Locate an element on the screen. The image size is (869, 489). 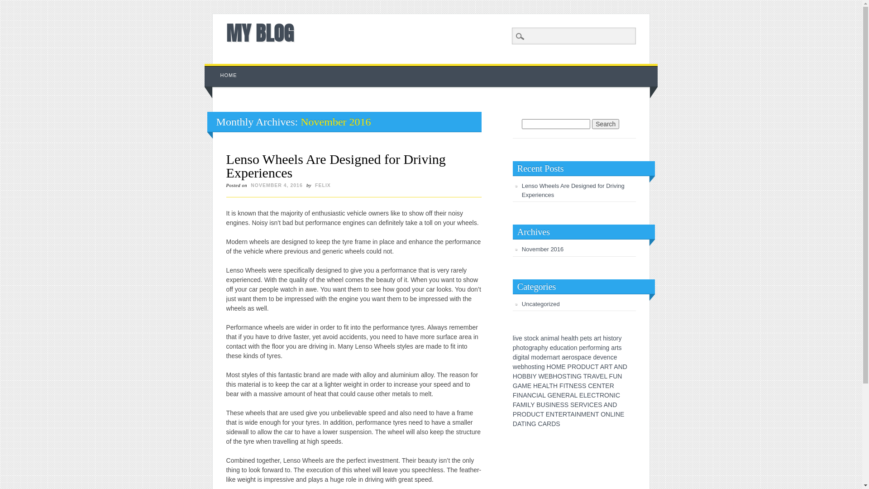
d is located at coordinates (542, 357).